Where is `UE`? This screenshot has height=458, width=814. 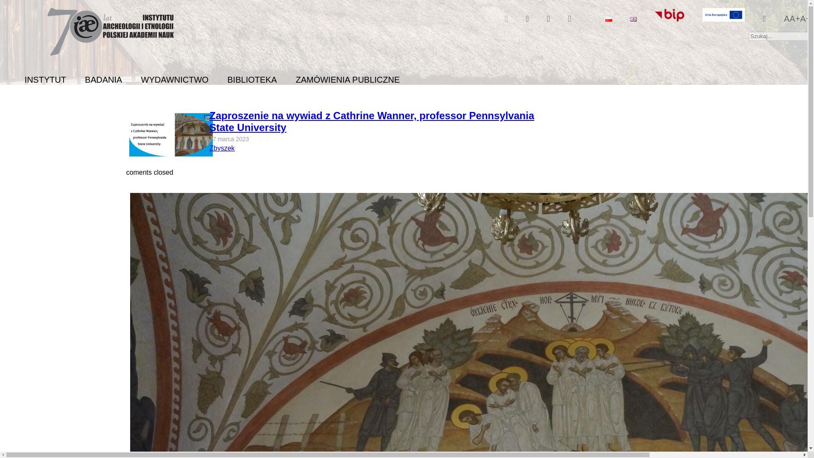 UE is located at coordinates (723, 19).